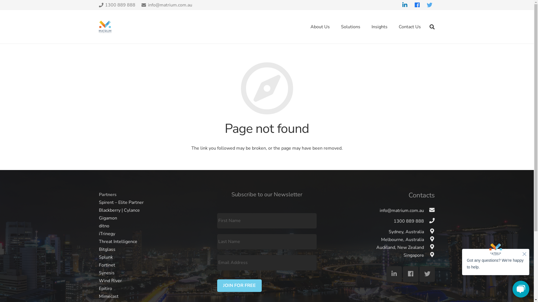 The image size is (538, 302). What do you see at coordinates (105, 27) in the screenshot?
I see `Matrium Technologies` at bounding box center [105, 27].